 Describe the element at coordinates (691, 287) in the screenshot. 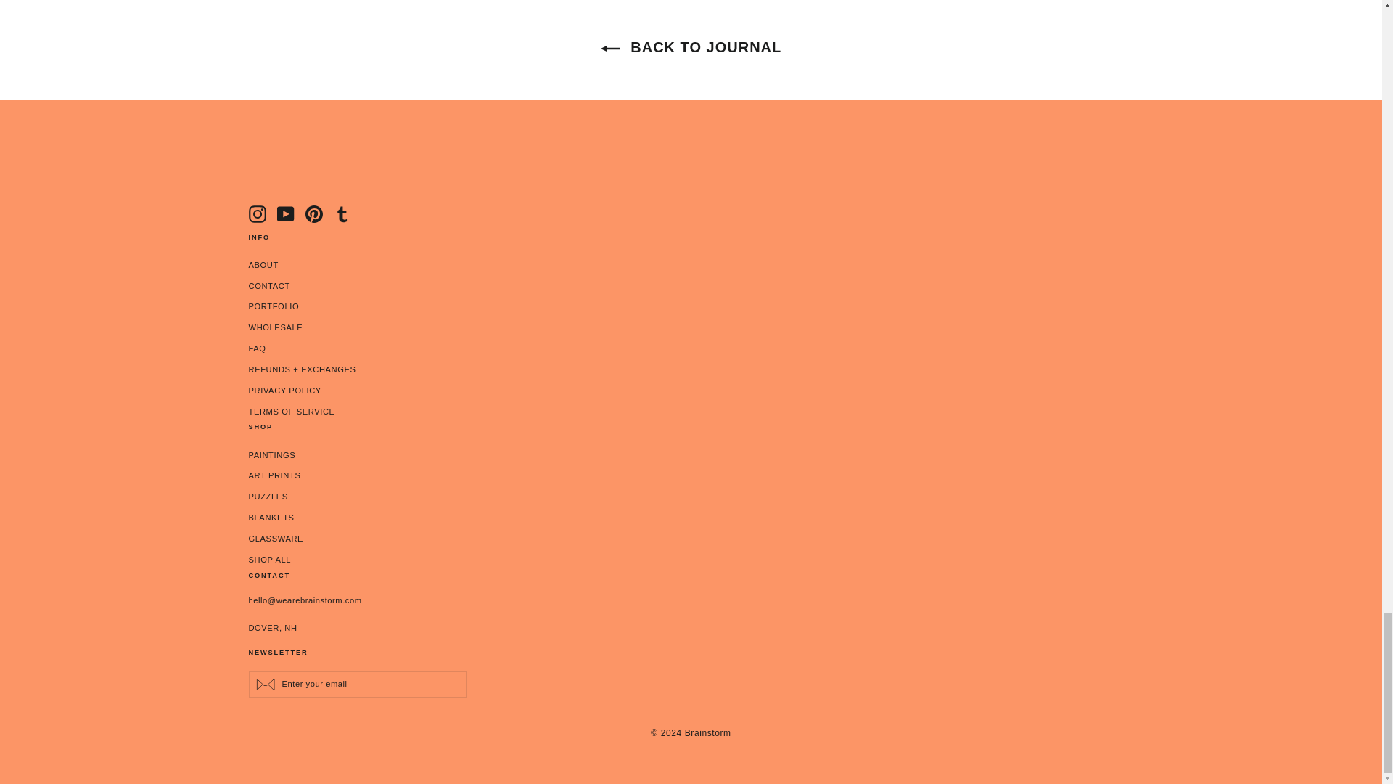

I see `CONTACT` at that location.